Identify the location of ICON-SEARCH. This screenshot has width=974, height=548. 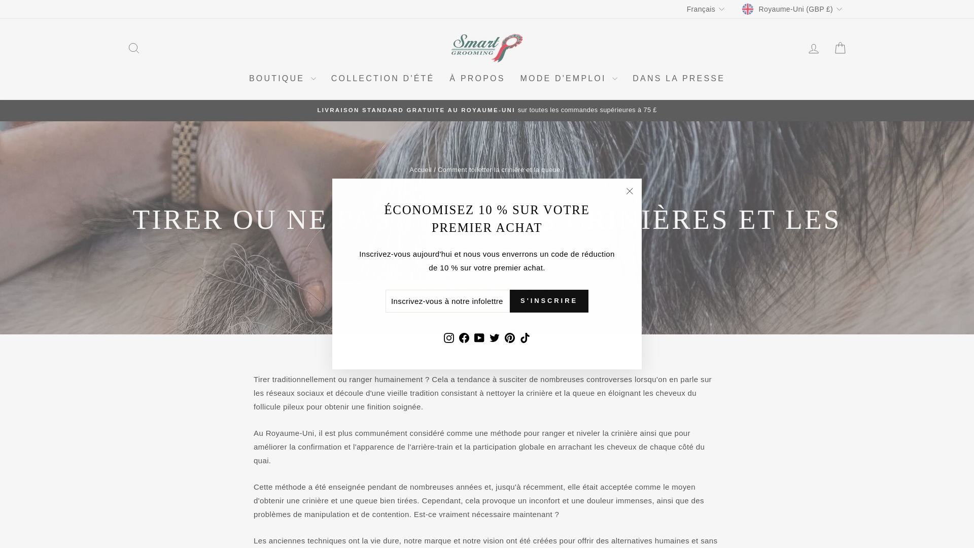
(134, 48).